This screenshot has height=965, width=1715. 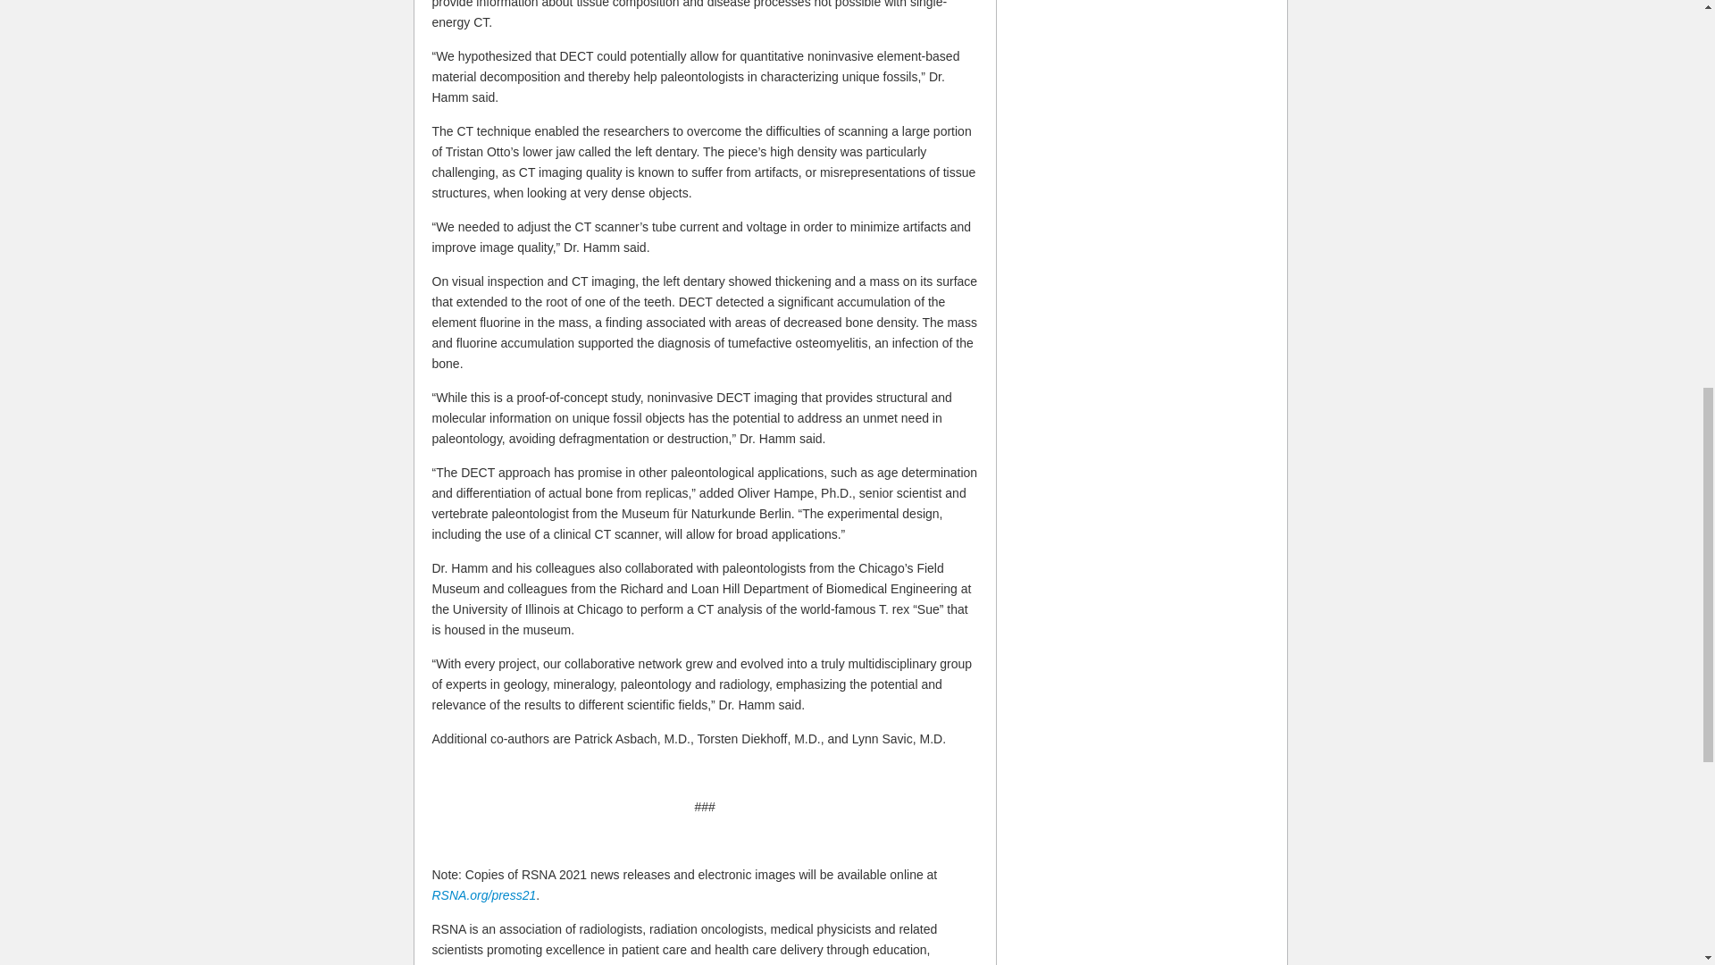 What do you see at coordinates (911, 963) in the screenshot?
I see `RSNA.org` at bounding box center [911, 963].